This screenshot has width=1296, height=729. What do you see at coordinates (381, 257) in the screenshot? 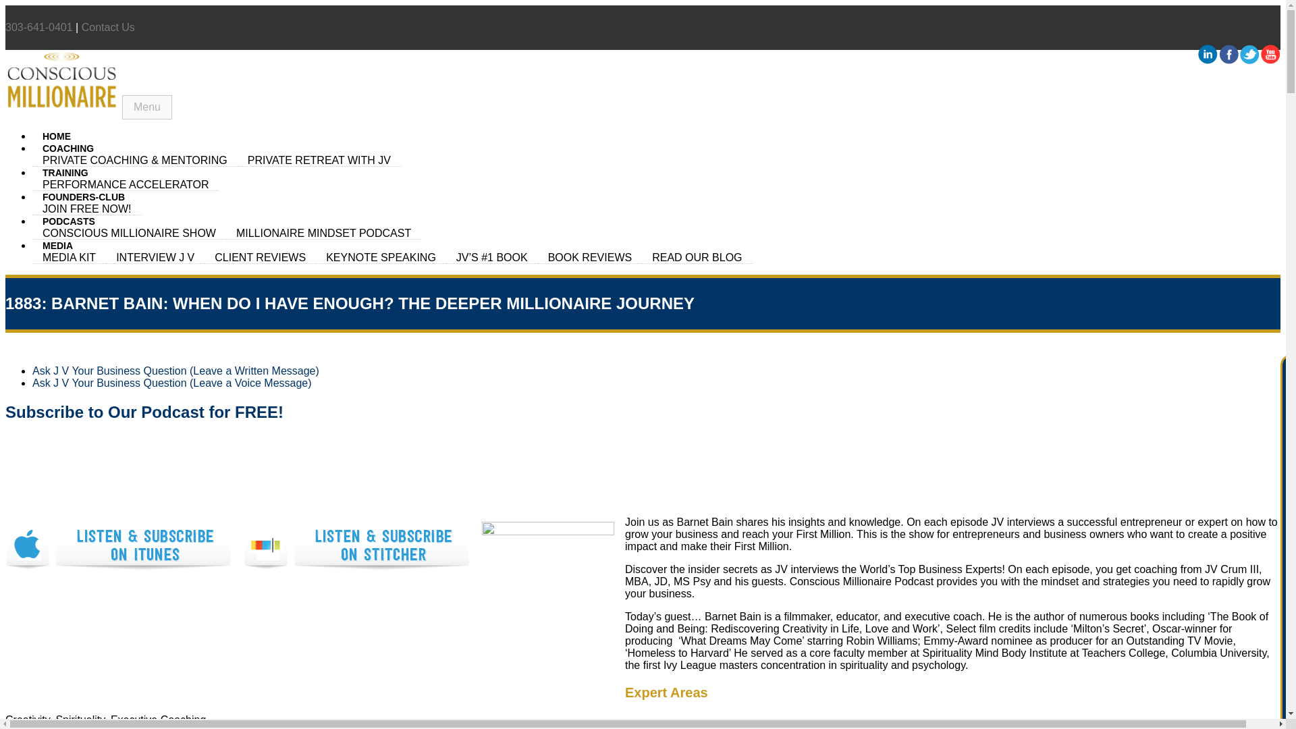
I see `KEYNOTE SPEAKING` at bounding box center [381, 257].